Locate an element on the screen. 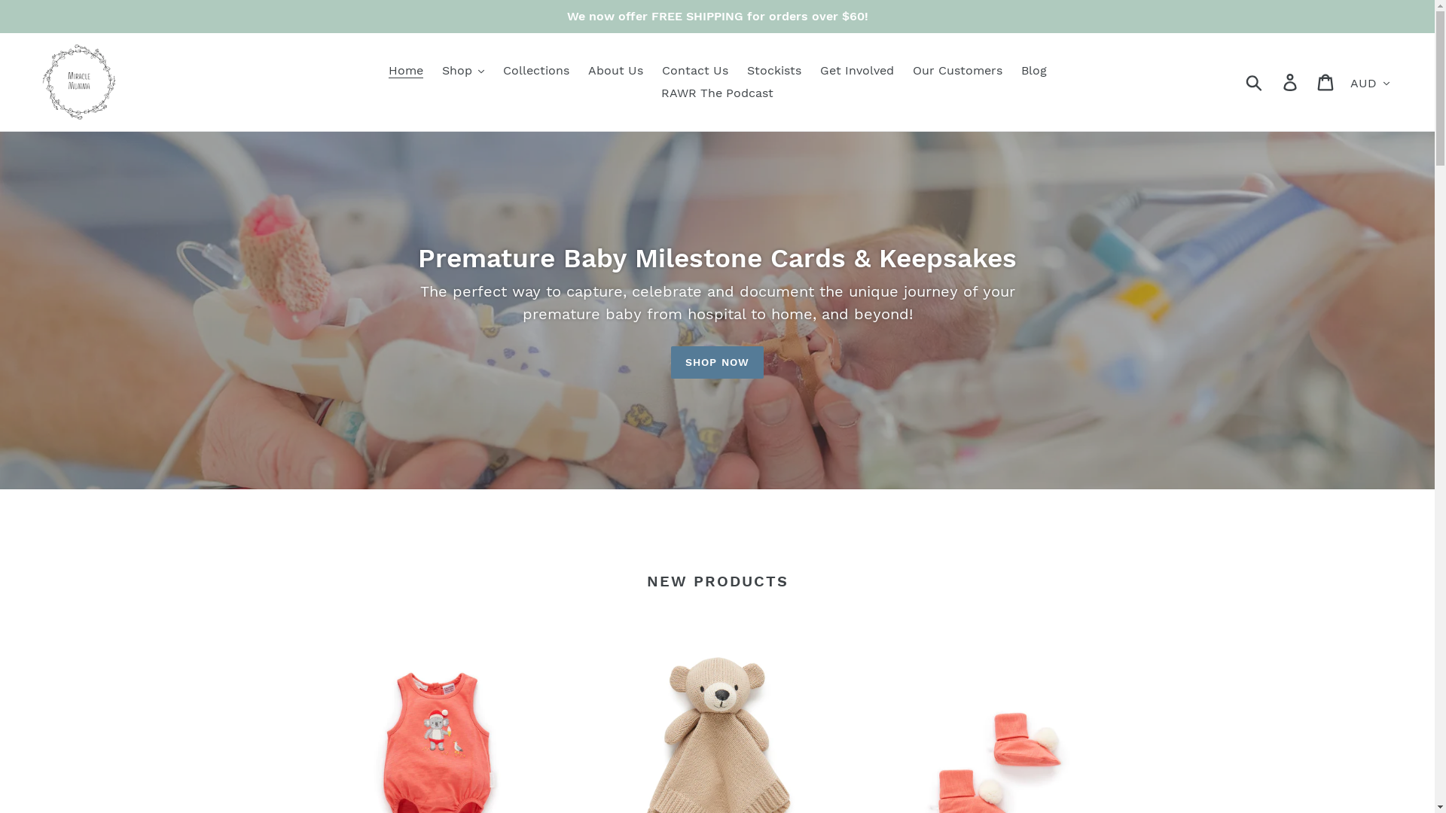  Stockists is located at coordinates (774, 71).